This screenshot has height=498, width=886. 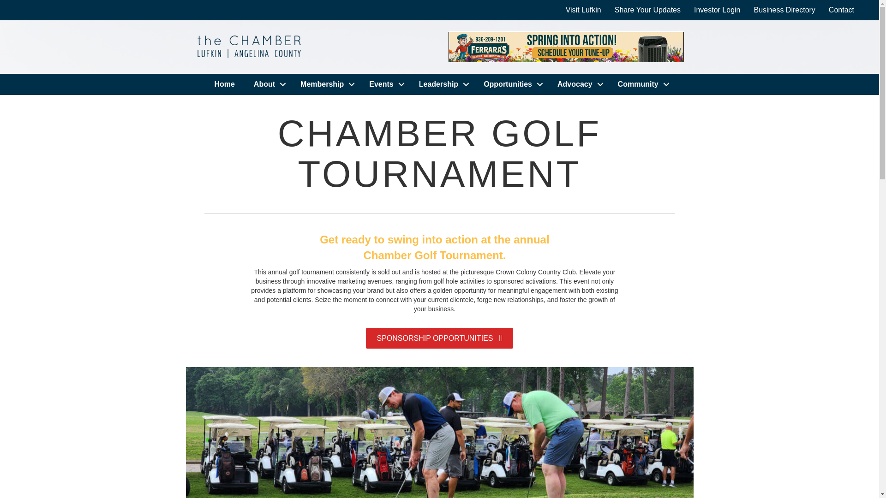 What do you see at coordinates (841, 10) in the screenshot?
I see `Contact` at bounding box center [841, 10].